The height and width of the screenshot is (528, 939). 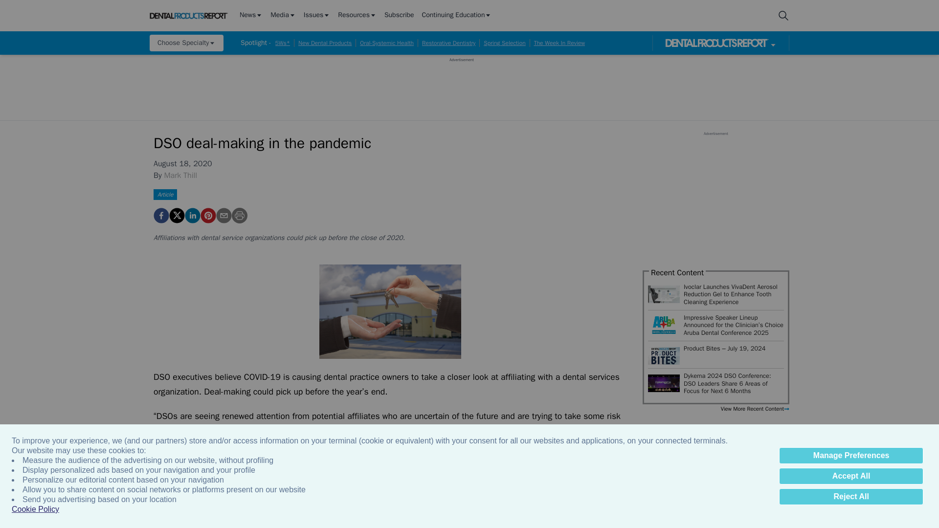 What do you see at coordinates (461, 85) in the screenshot?
I see `3rd party ad content` at bounding box center [461, 85].